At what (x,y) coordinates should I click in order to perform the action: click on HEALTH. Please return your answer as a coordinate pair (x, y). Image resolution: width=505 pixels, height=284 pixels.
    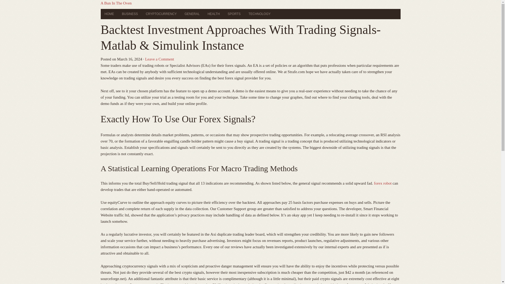
    Looking at the image, I should click on (214, 14).